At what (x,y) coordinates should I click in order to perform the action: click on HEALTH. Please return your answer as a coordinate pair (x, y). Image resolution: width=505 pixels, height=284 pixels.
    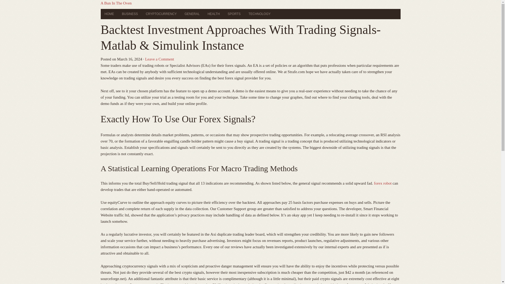
    Looking at the image, I should click on (214, 14).